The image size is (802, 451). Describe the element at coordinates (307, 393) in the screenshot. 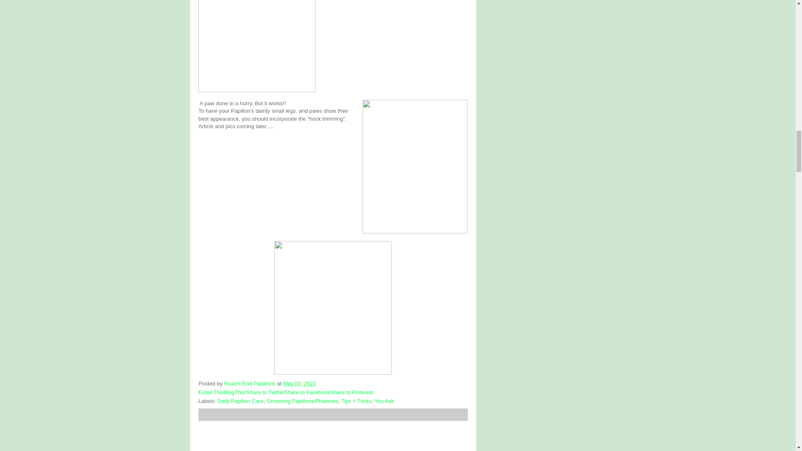

I see `Share to Facebook` at that location.